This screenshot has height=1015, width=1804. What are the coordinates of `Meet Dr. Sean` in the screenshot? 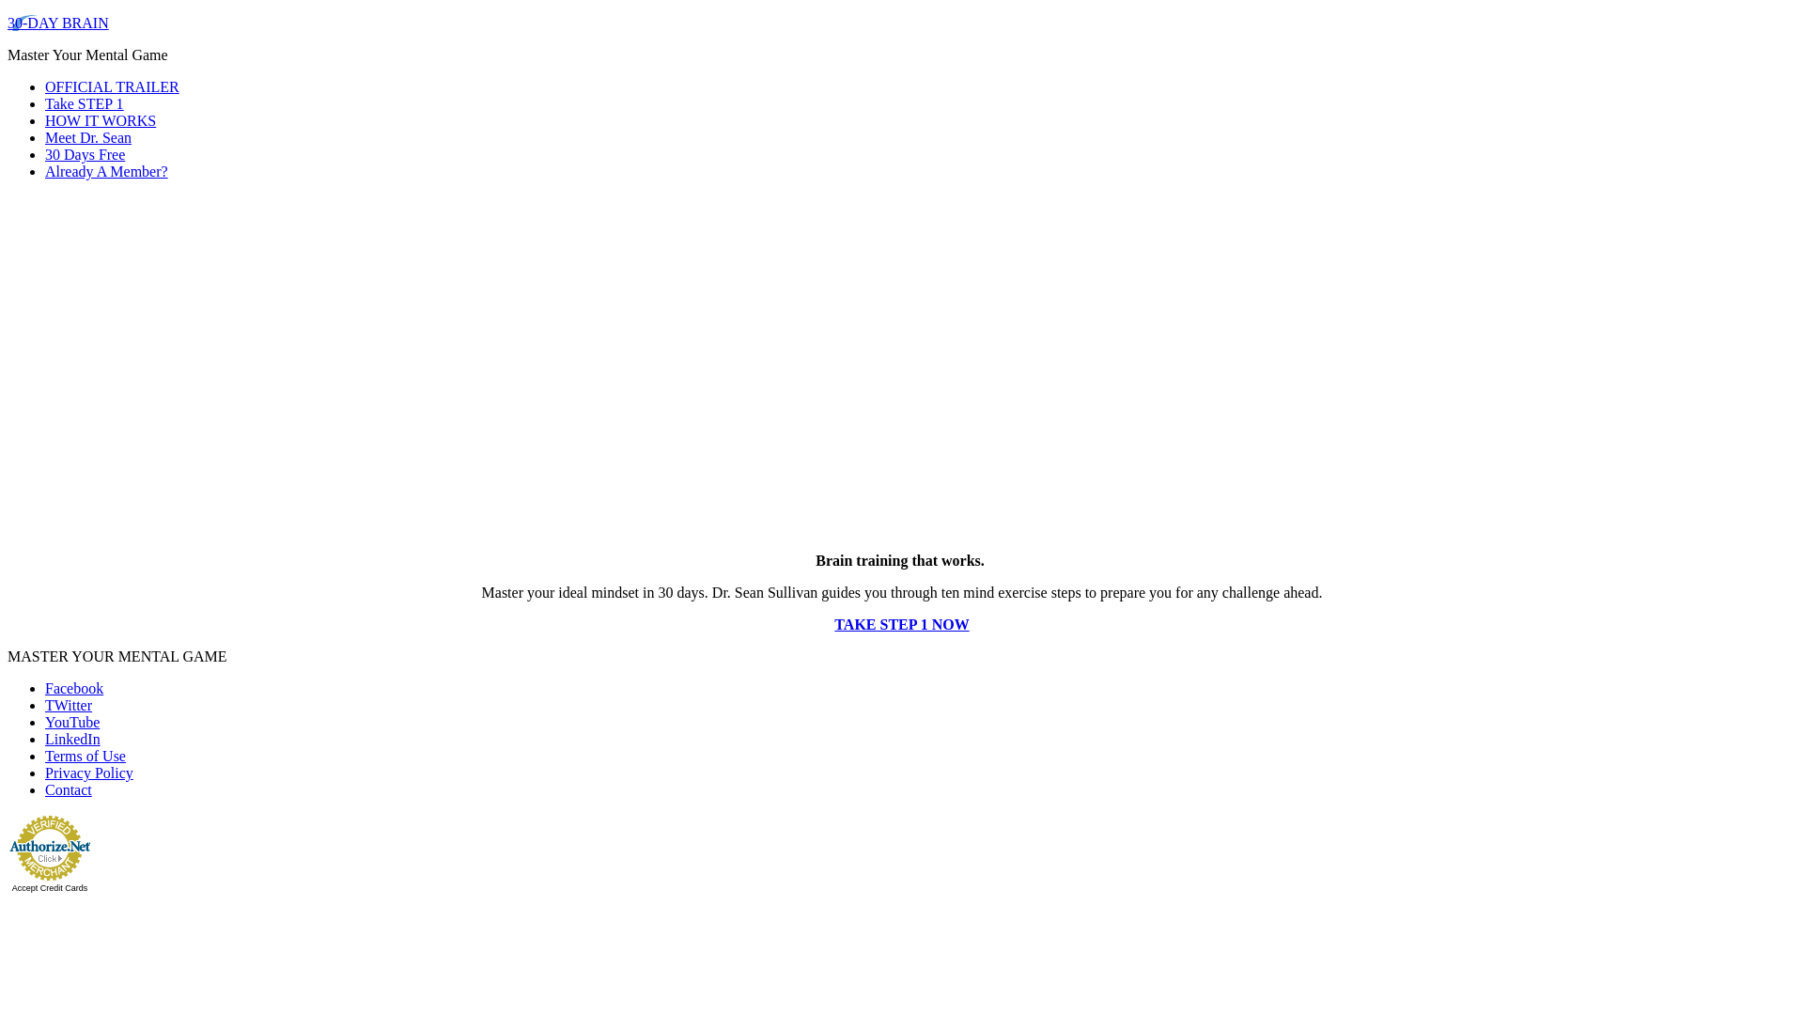 It's located at (88, 137).